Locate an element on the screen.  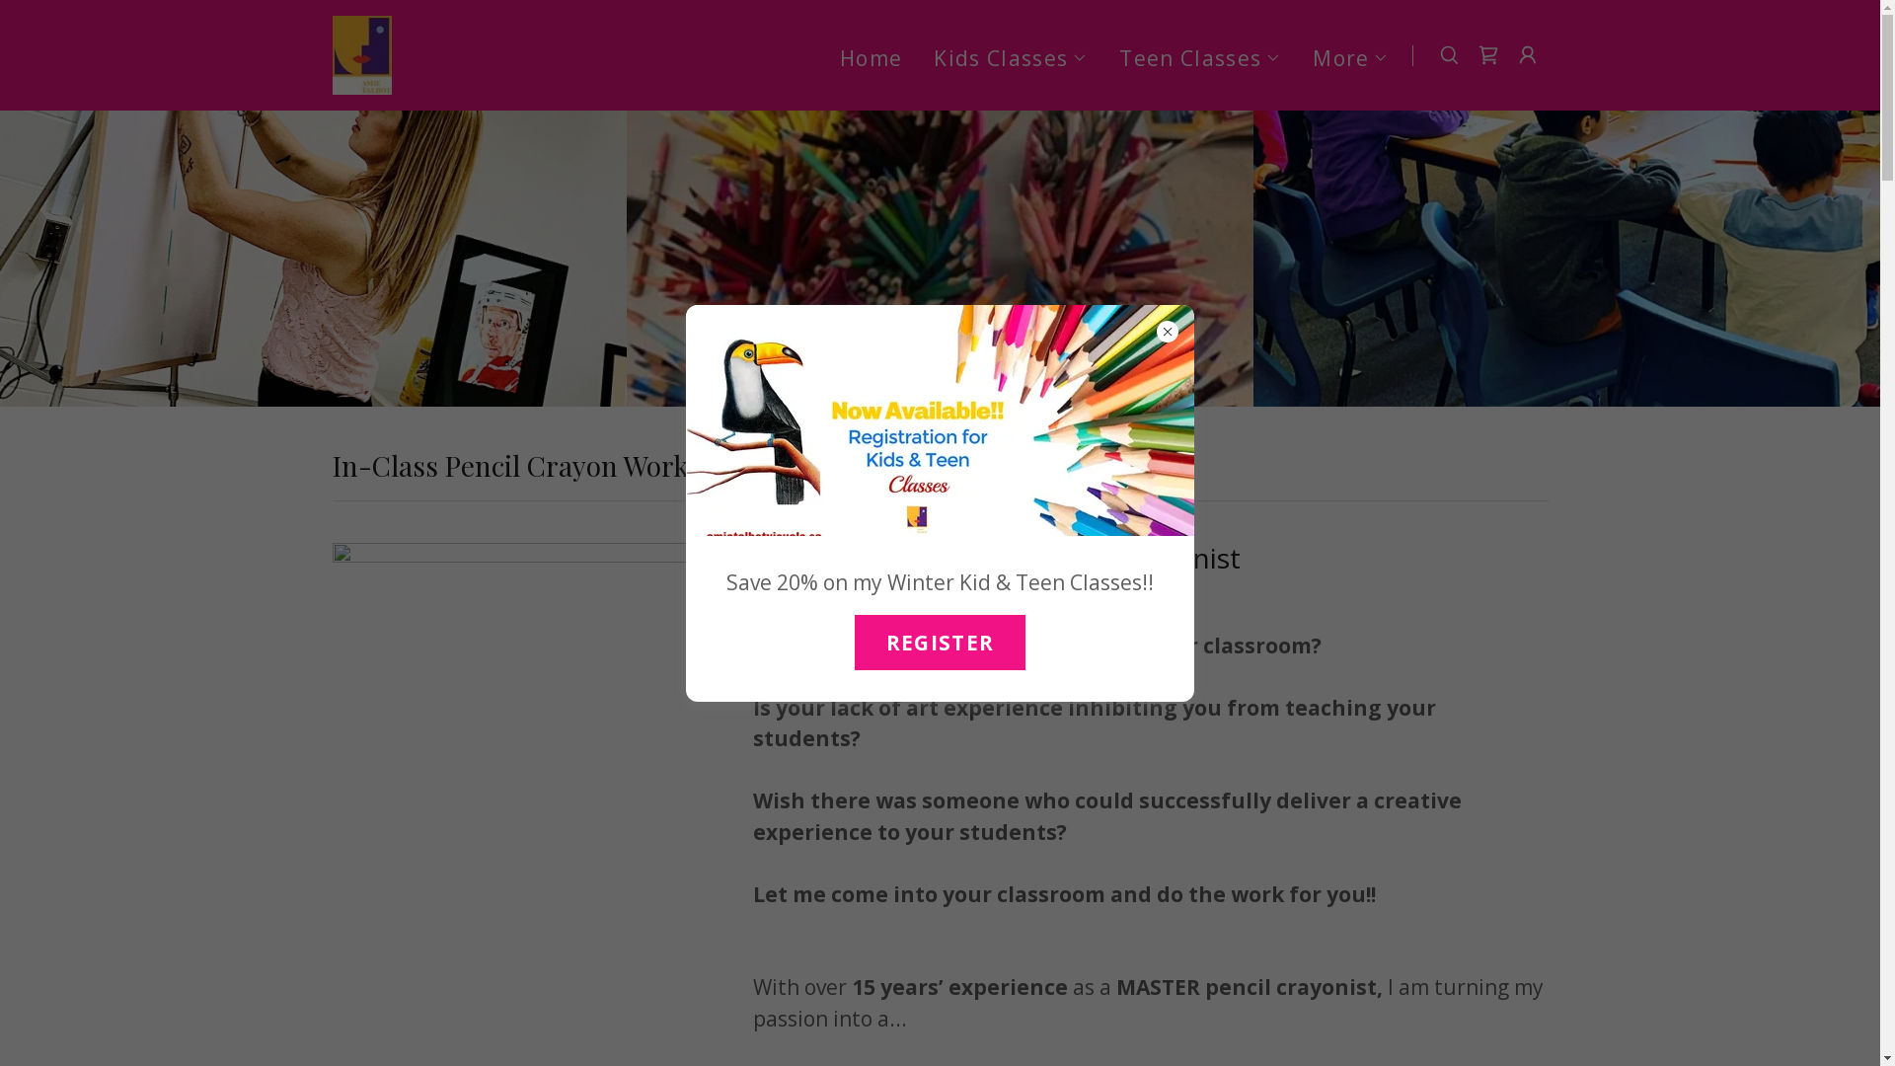
Home is located at coordinates (871, 57).